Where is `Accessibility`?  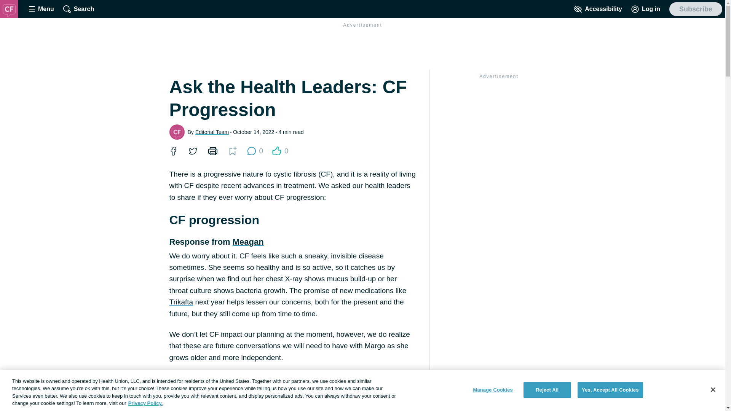 Accessibility is located at coordinates (598, 9).